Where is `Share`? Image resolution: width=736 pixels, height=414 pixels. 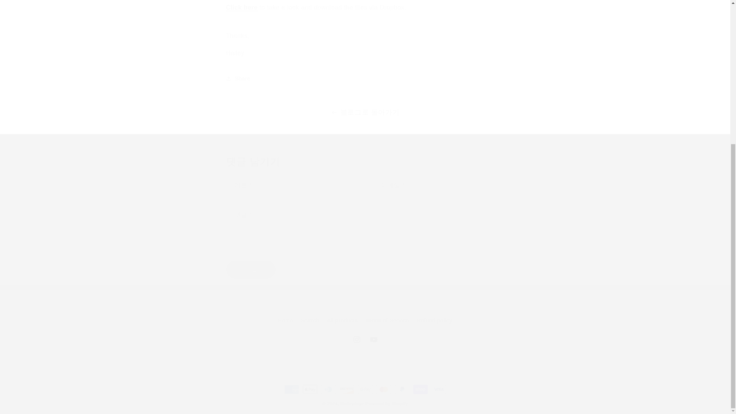
Share is located at coordinates (365, 78).